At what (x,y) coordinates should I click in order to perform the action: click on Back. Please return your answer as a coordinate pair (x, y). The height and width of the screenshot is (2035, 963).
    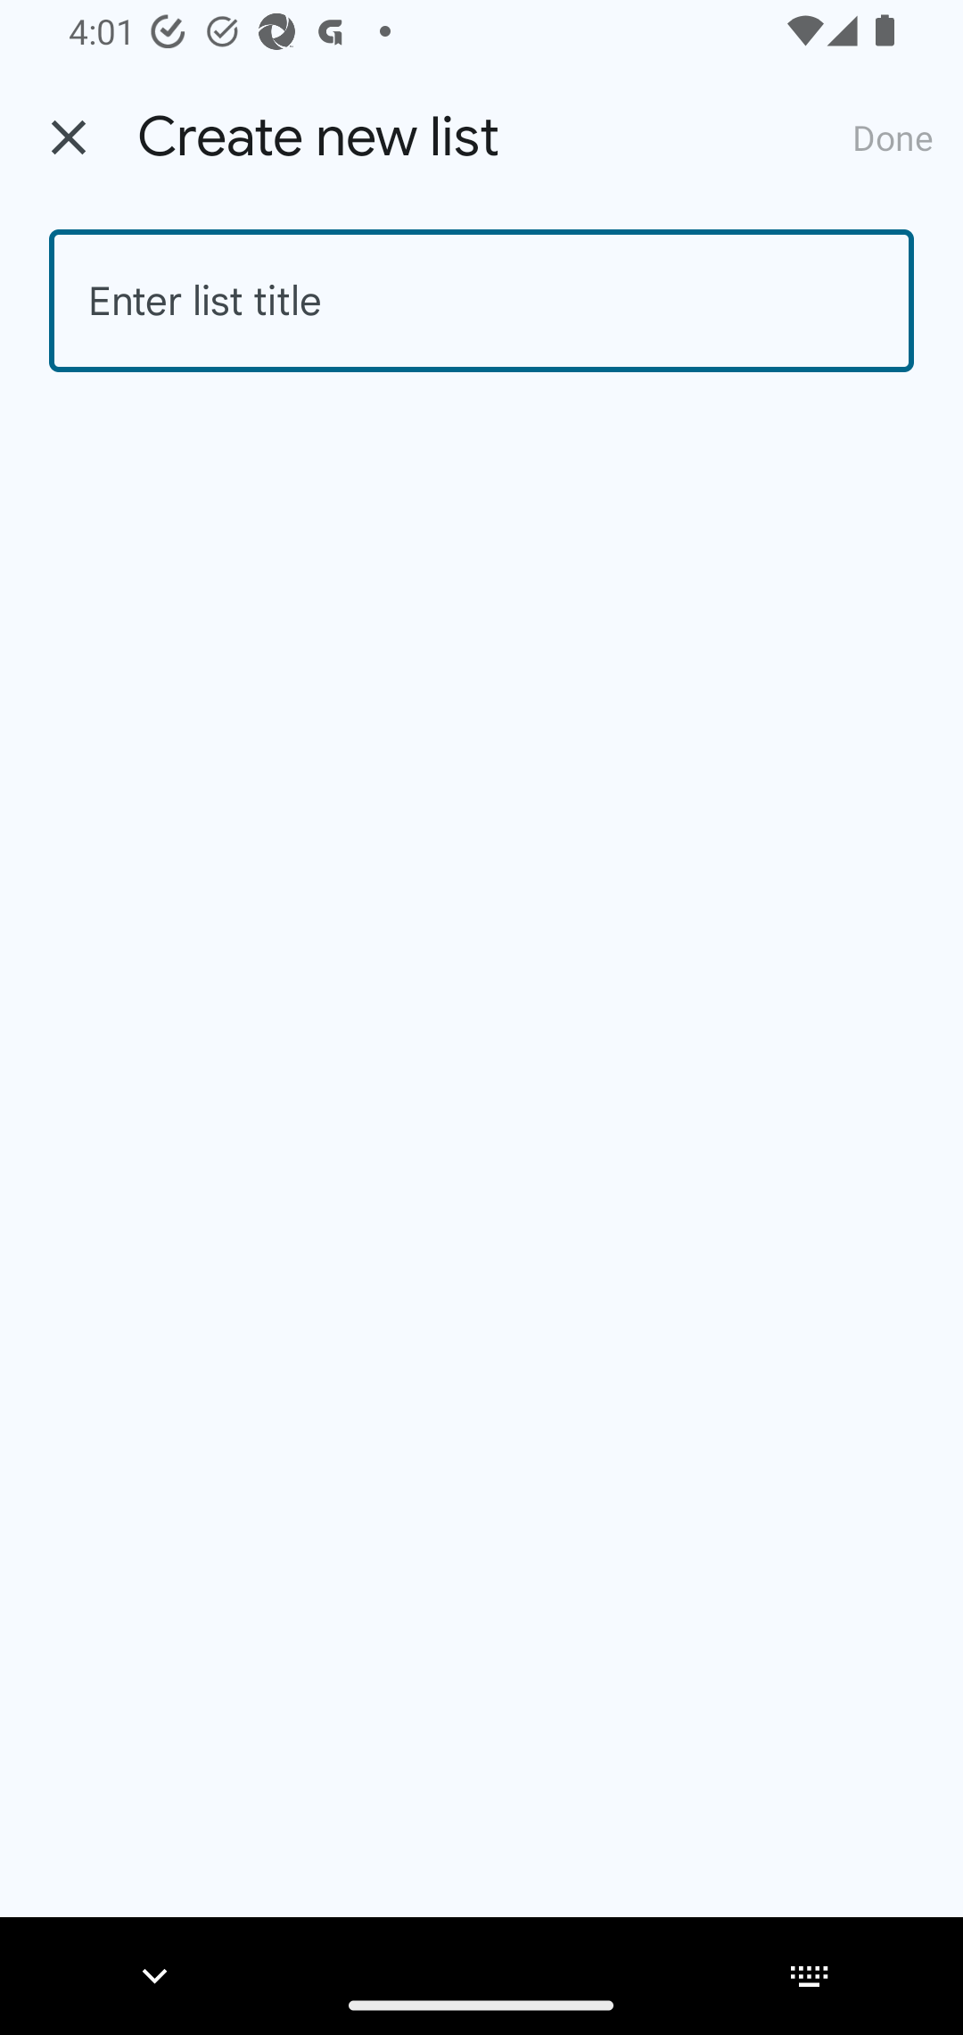
    Looking at the image, I should click on (69, 137).